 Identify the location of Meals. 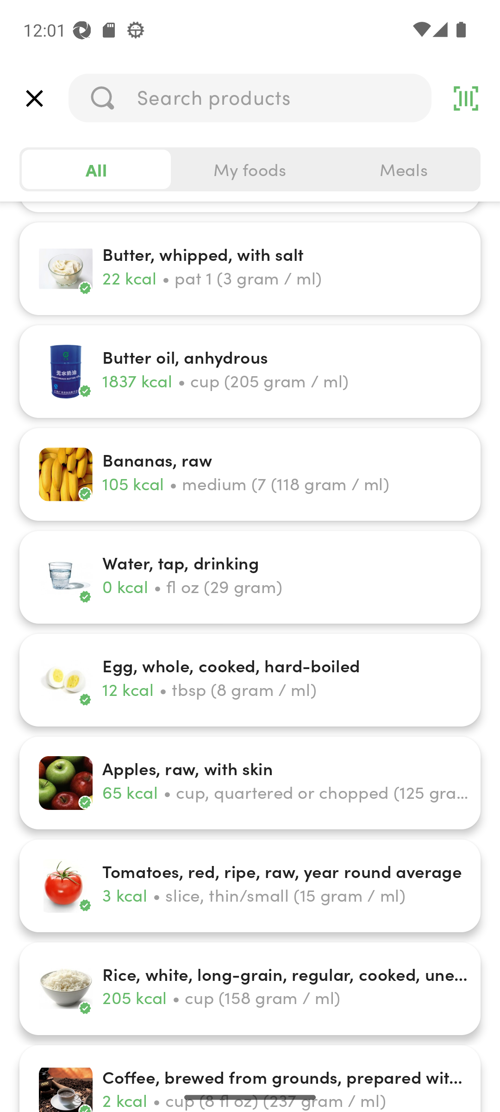
(403, 170).